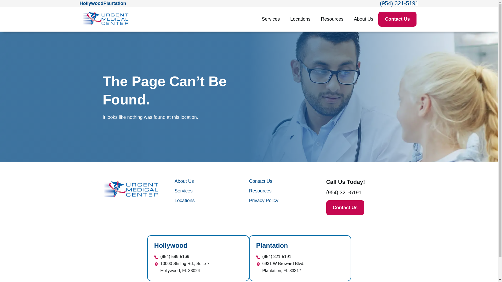 The width and height of the screenshot is (502, 282). I want to click on Resources, so click(332, 19).